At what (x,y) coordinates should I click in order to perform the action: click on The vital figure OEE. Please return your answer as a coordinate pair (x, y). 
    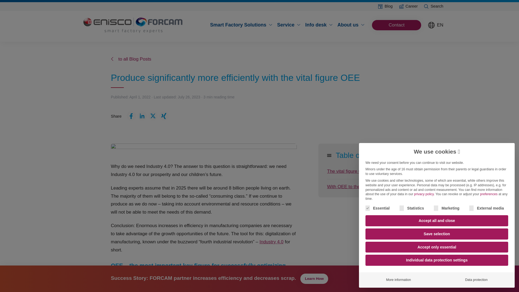
    Looking at the image, I should click on (367, 171).